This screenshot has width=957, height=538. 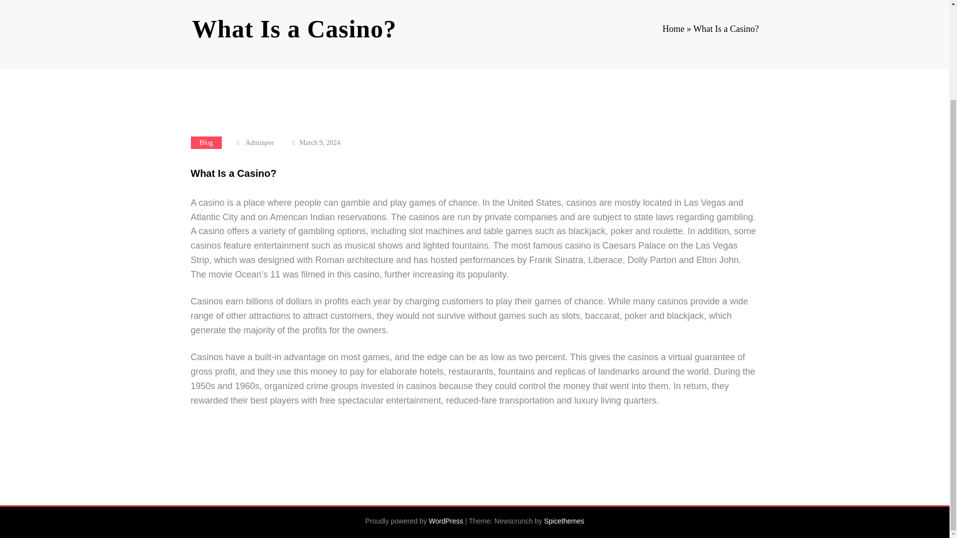 What do you see at coordinates (673, 29) in the screenshot?
I see `Home` at bounding box center [673, 29].